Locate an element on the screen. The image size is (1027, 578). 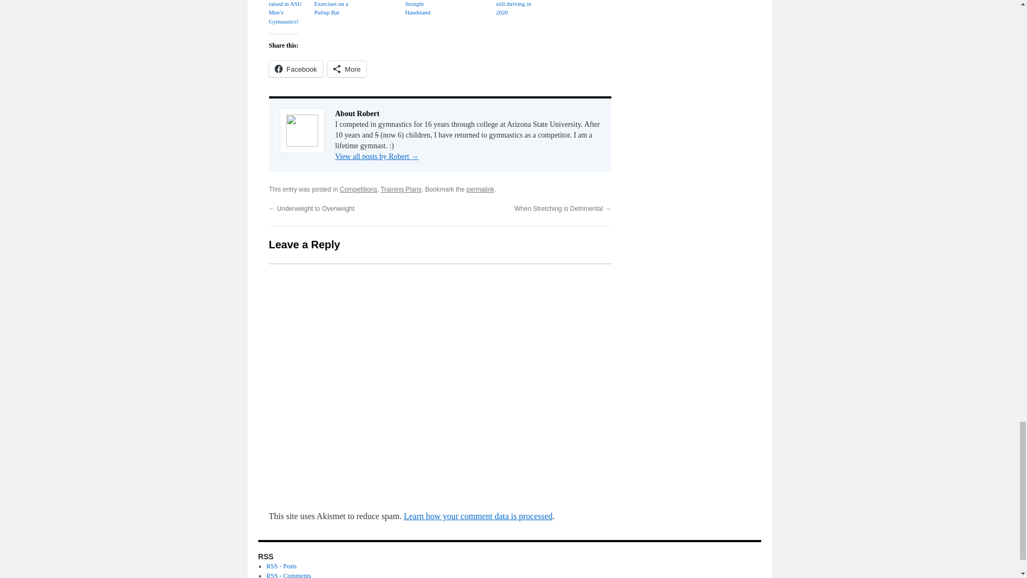
More is located at coordinates (347, 69).